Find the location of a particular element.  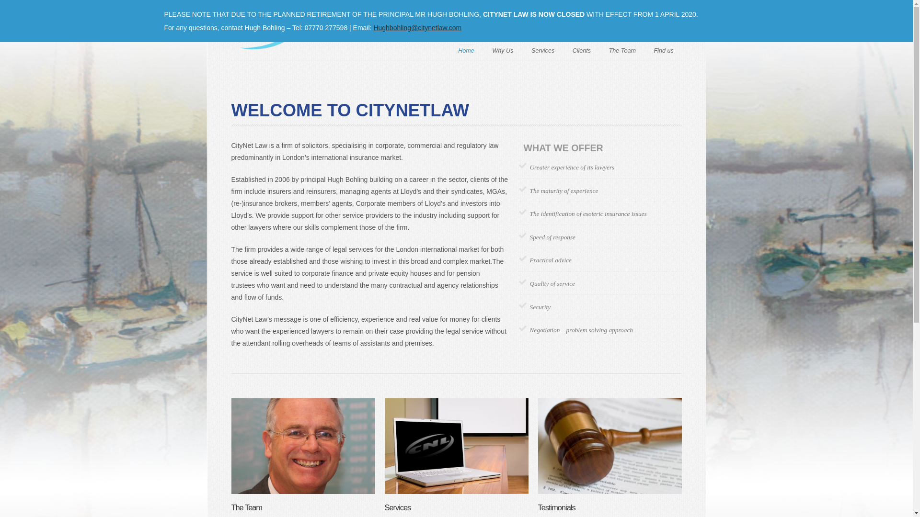

The Team is located at coordinates (246, 507).